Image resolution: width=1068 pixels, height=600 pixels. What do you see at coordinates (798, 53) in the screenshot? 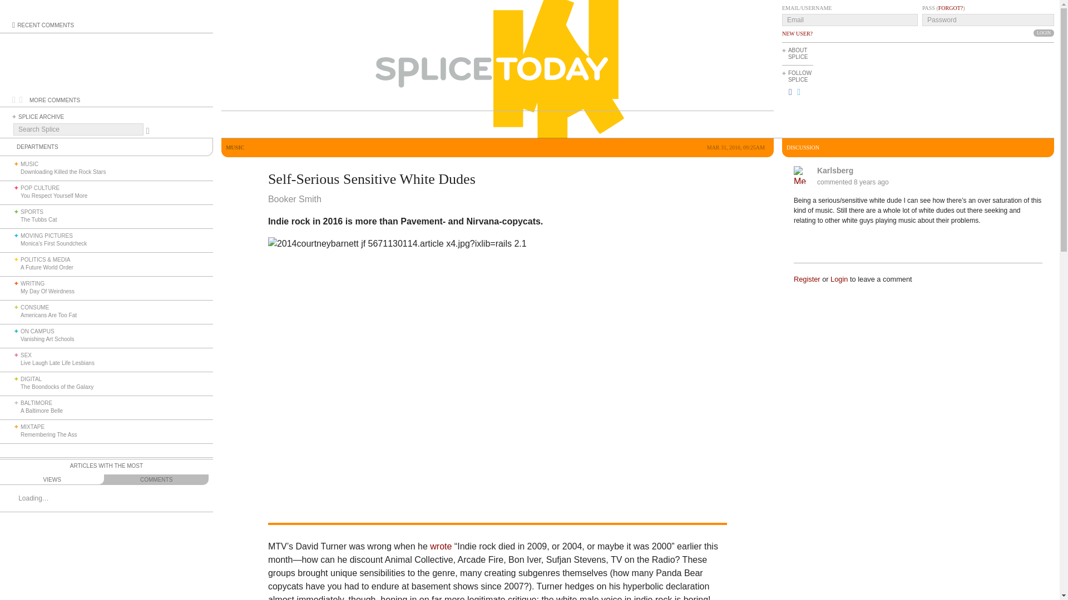
I see `ABOUT SPLICE` at bounding box center [798, 53].